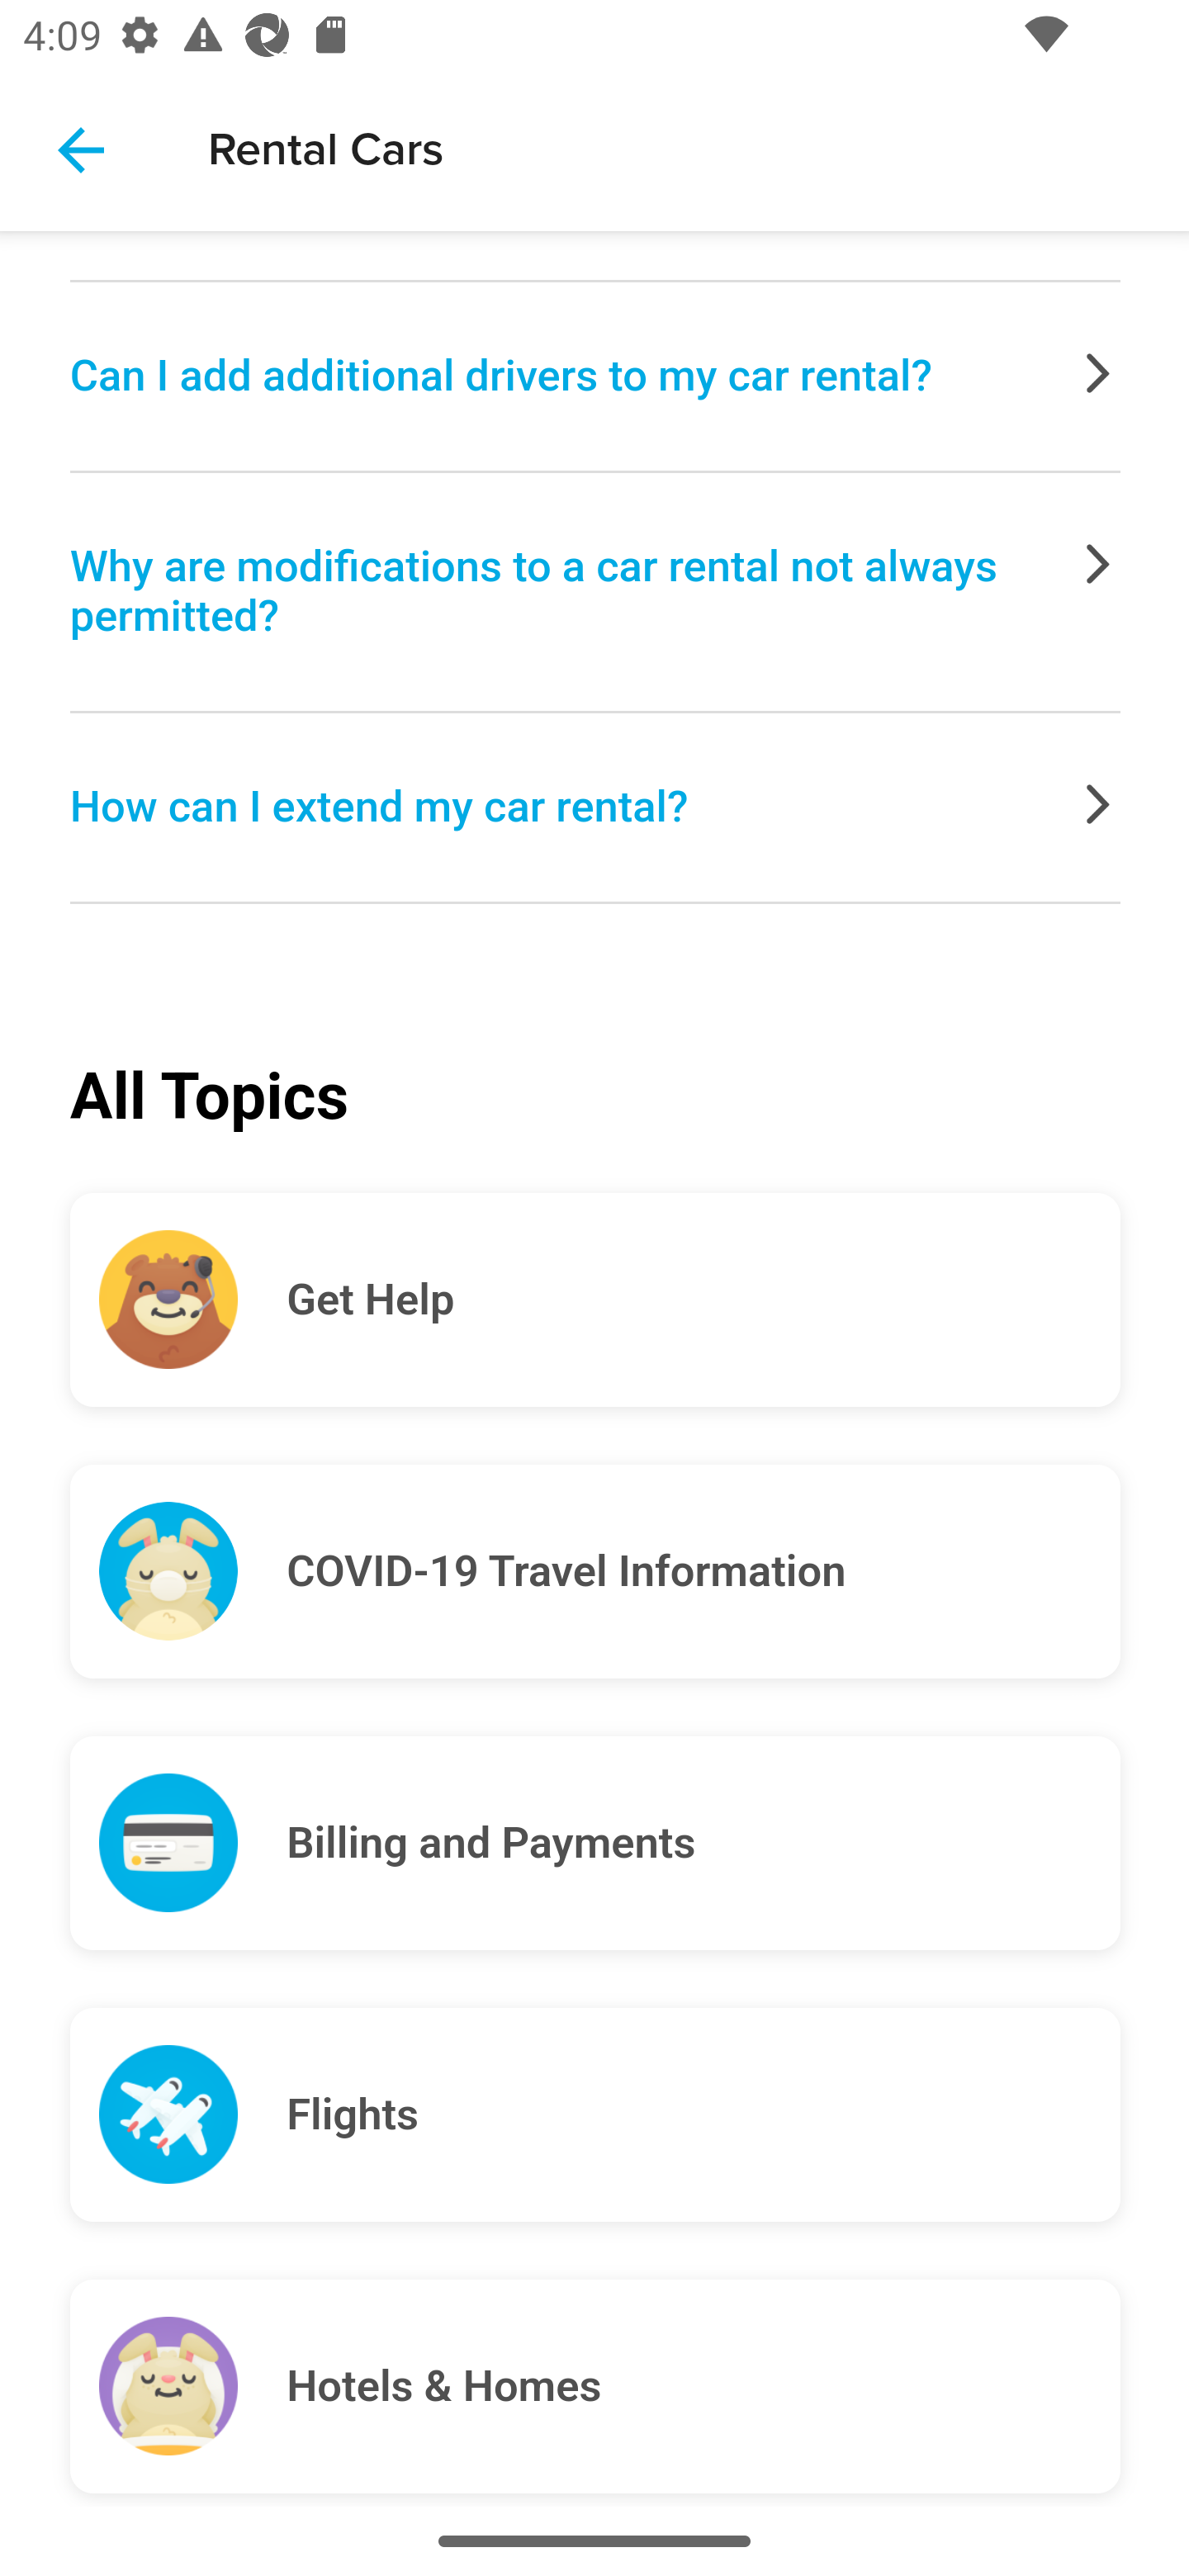 Image resolution: width=1189 pixels, height=2576 pixels. What do you see at coordinates (81, 150) in the screenshot?
I see `Navigate up` at bounding box center [81, 150].